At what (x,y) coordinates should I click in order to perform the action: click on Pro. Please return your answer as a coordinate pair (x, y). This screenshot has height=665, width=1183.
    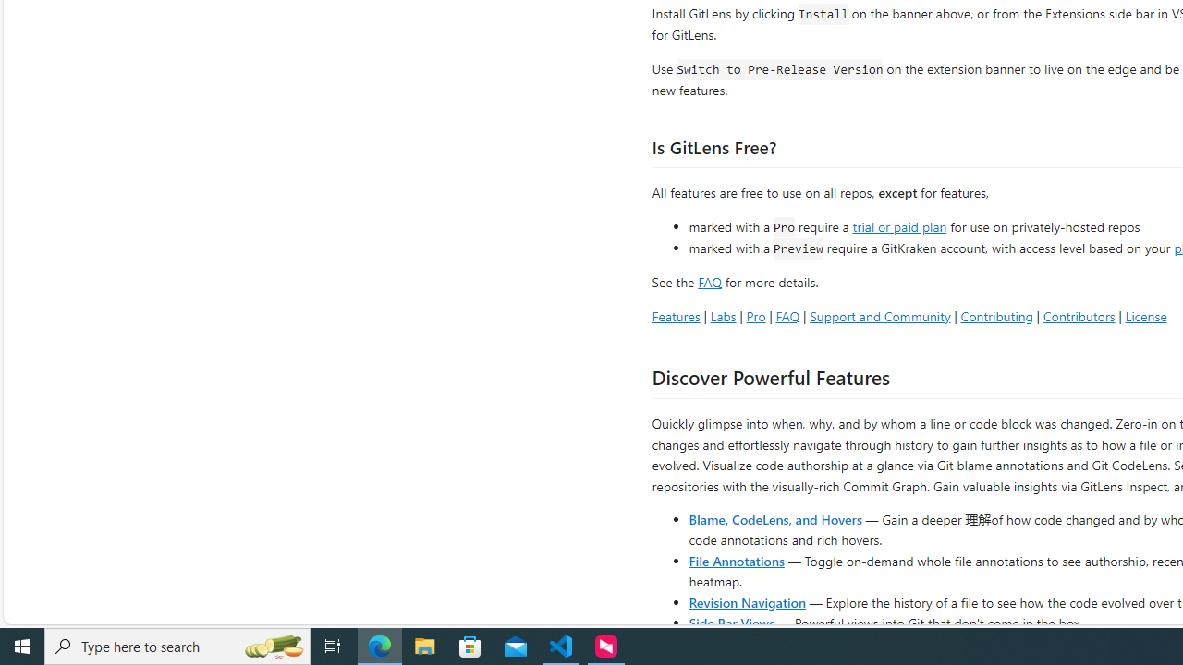
    Looking at the image, I should click on (756, 316).